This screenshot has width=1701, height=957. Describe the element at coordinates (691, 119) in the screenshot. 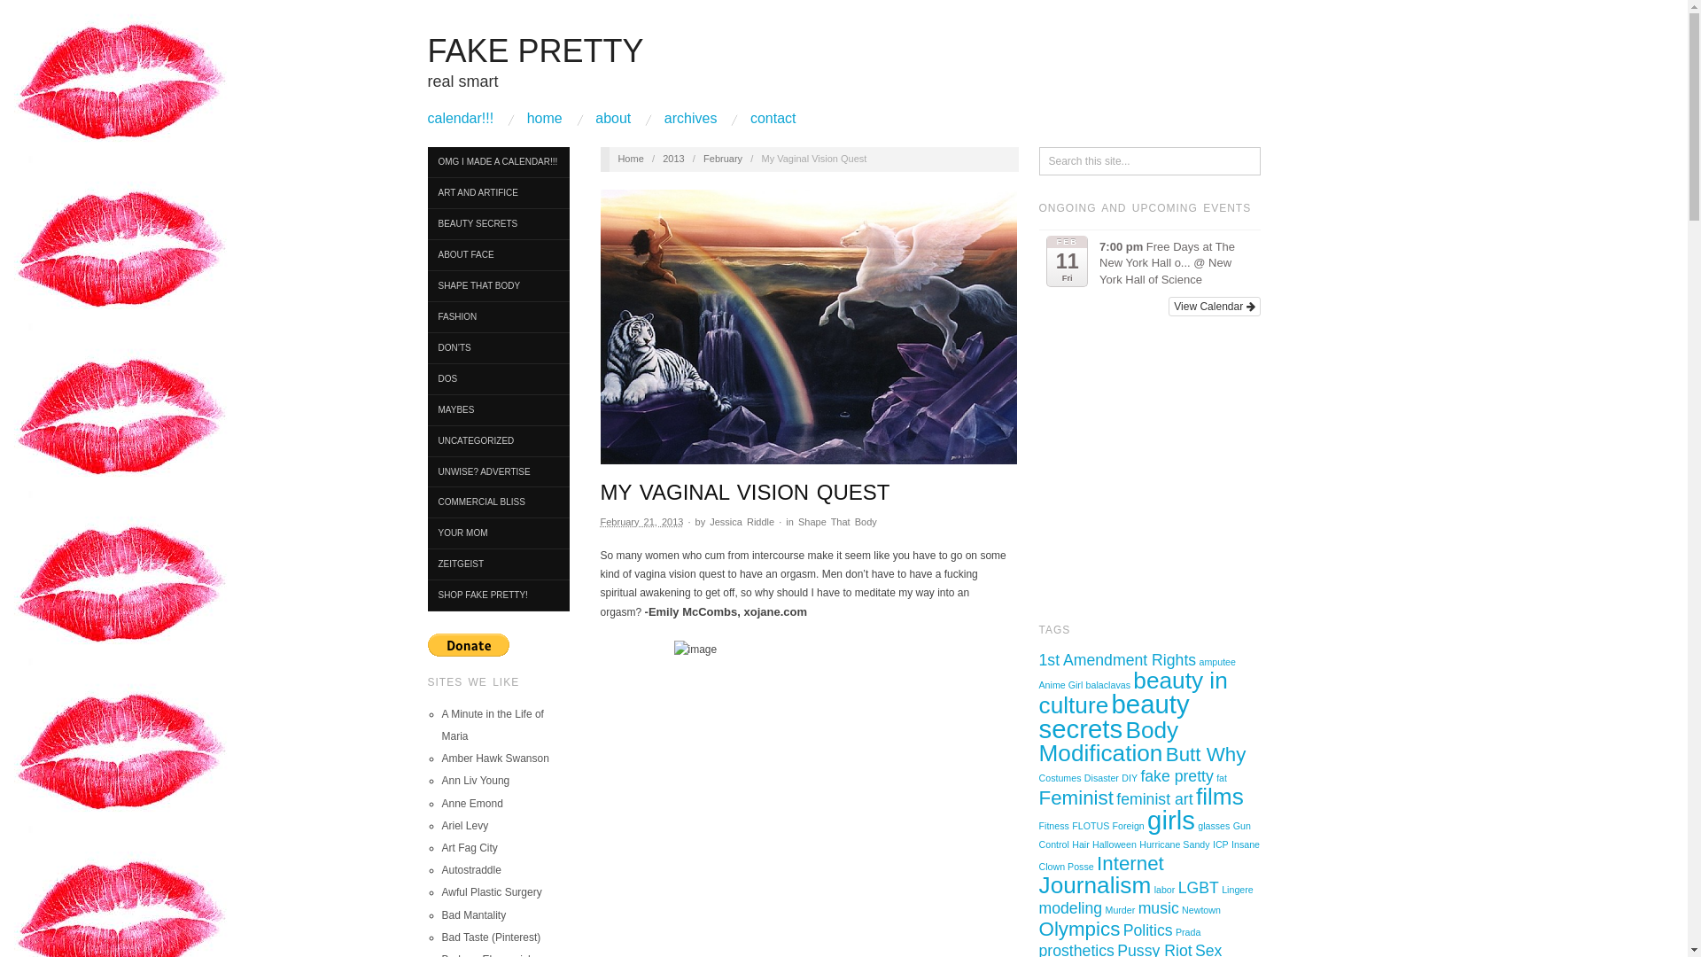

I see `archives` at that location.